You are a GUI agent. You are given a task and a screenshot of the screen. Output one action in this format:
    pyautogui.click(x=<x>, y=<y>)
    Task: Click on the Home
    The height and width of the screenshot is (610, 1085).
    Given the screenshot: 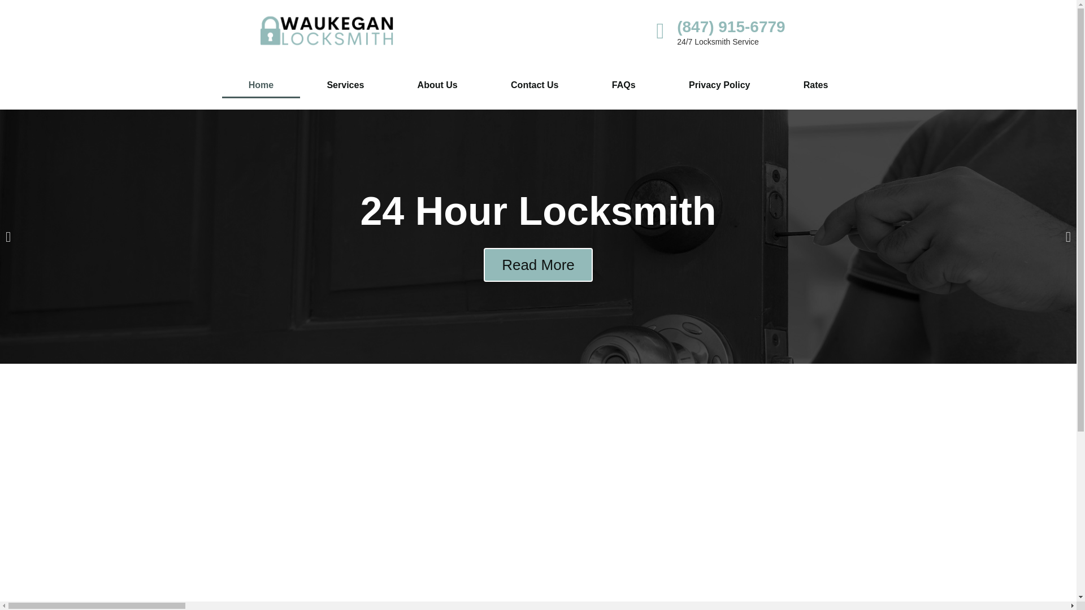 What is the action you would take?
    pyautogui.click(x=261, y=85)
    